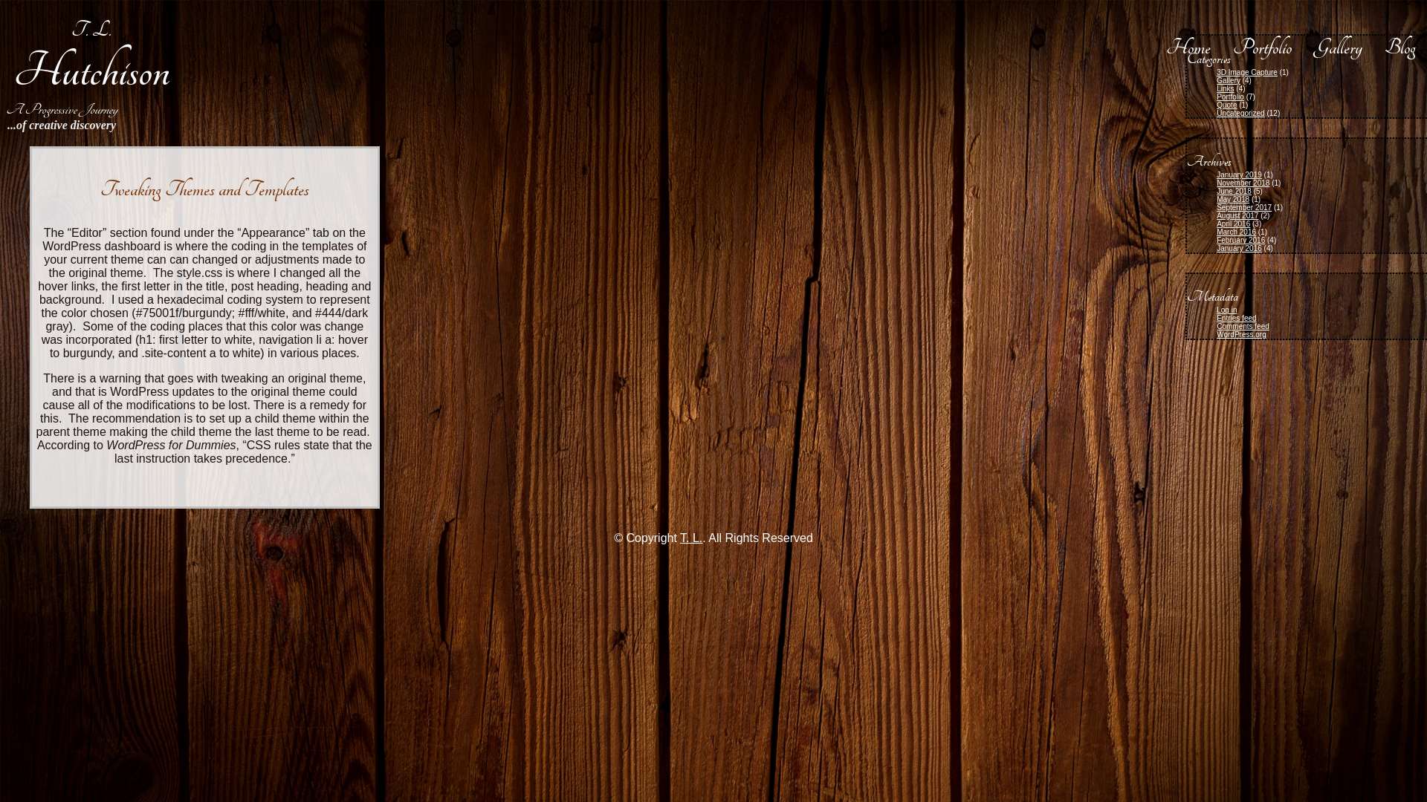 The height and width of the screenshot is (802, 1427). What do you see at coordinates (91, 58) in the screenshot?
I see `T. L.` at bounding box center [91, 58].